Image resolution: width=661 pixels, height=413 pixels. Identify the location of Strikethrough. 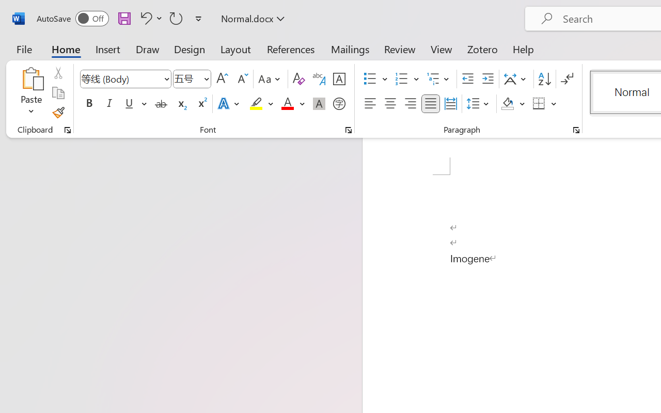
(161, 104).